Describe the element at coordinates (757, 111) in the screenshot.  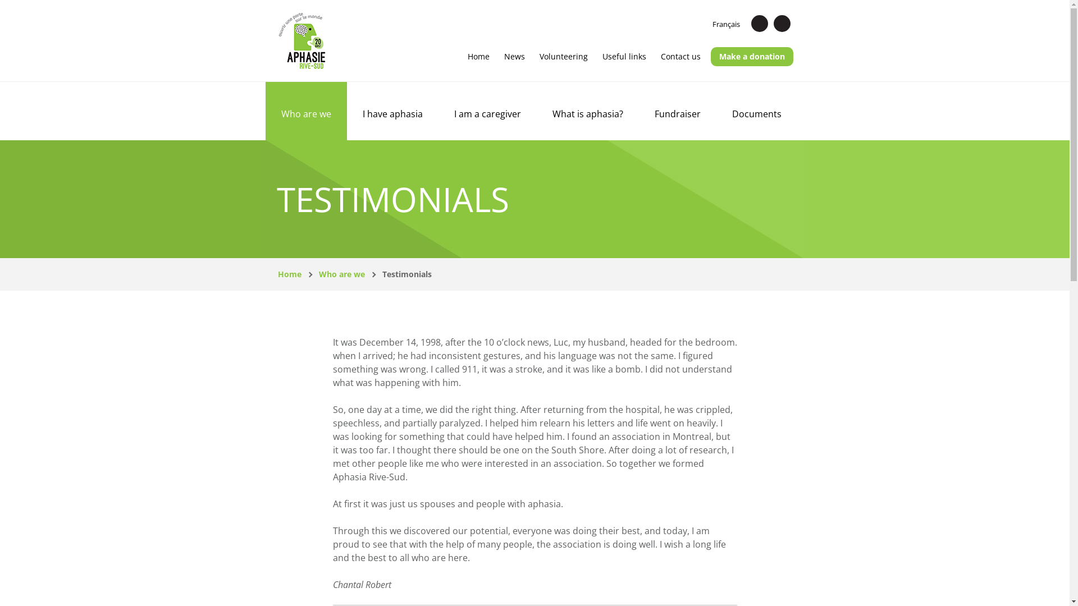
I see `Documents` at that location.